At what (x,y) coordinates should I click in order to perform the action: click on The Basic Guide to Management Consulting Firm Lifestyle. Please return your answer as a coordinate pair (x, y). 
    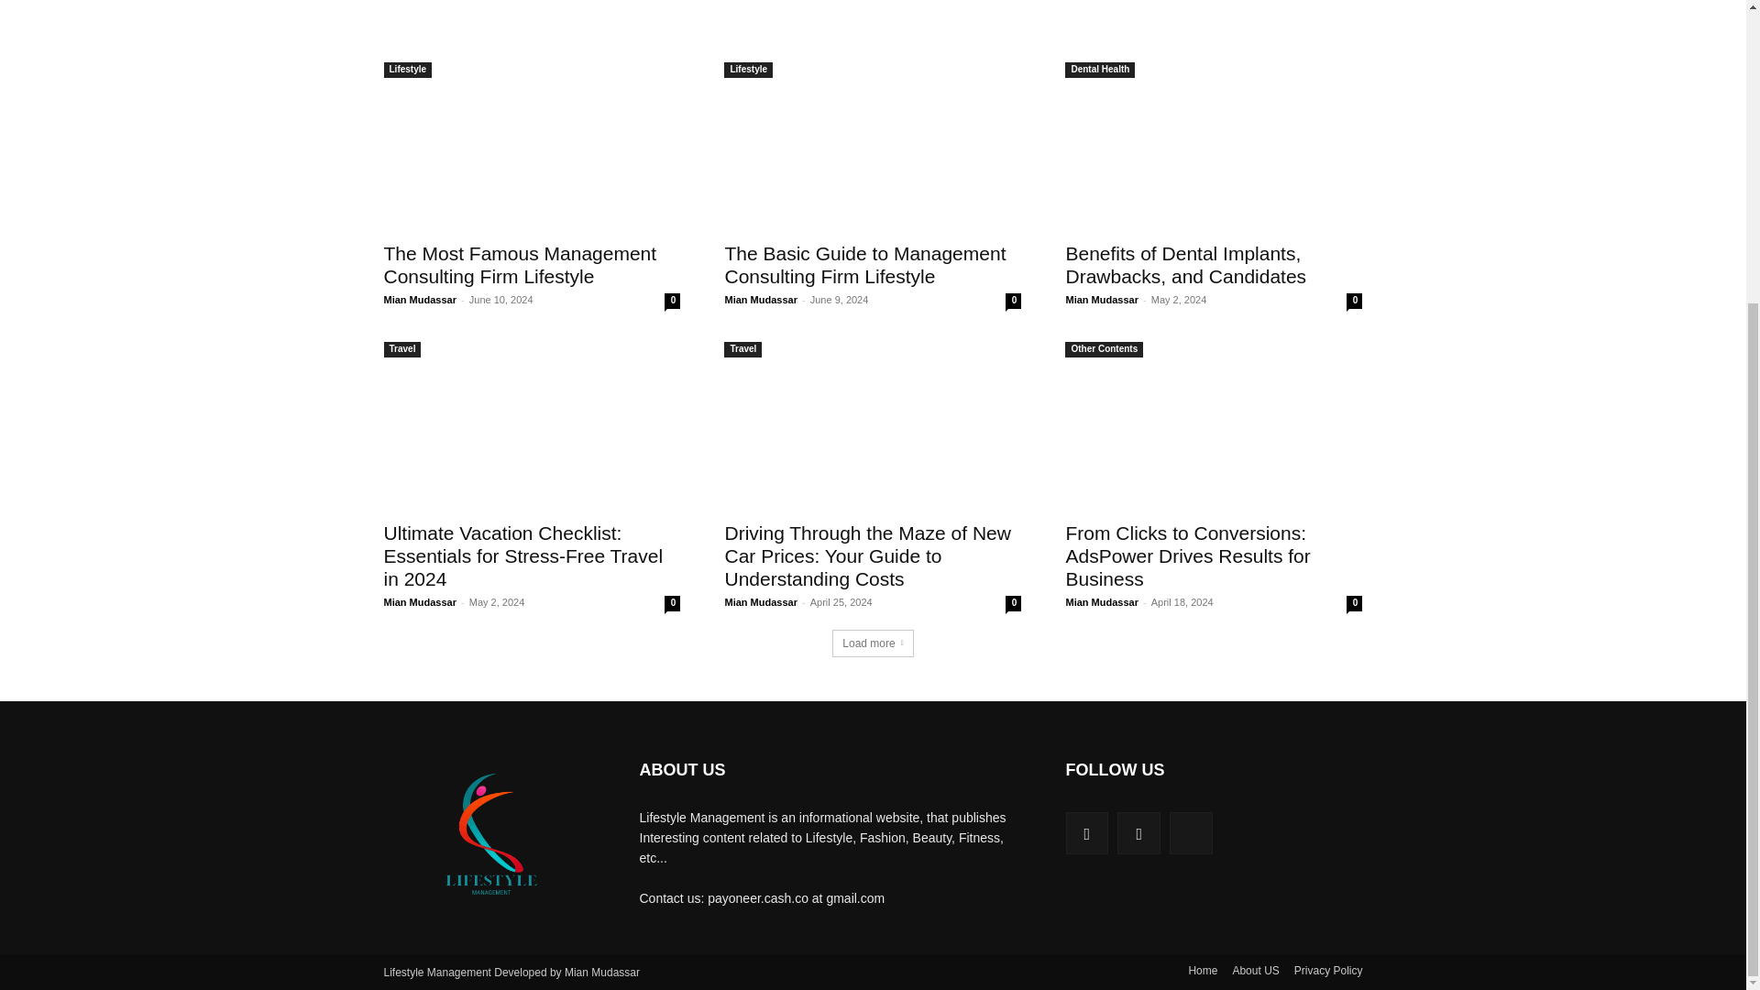
    Looking at the image, I should click on (872, 155).